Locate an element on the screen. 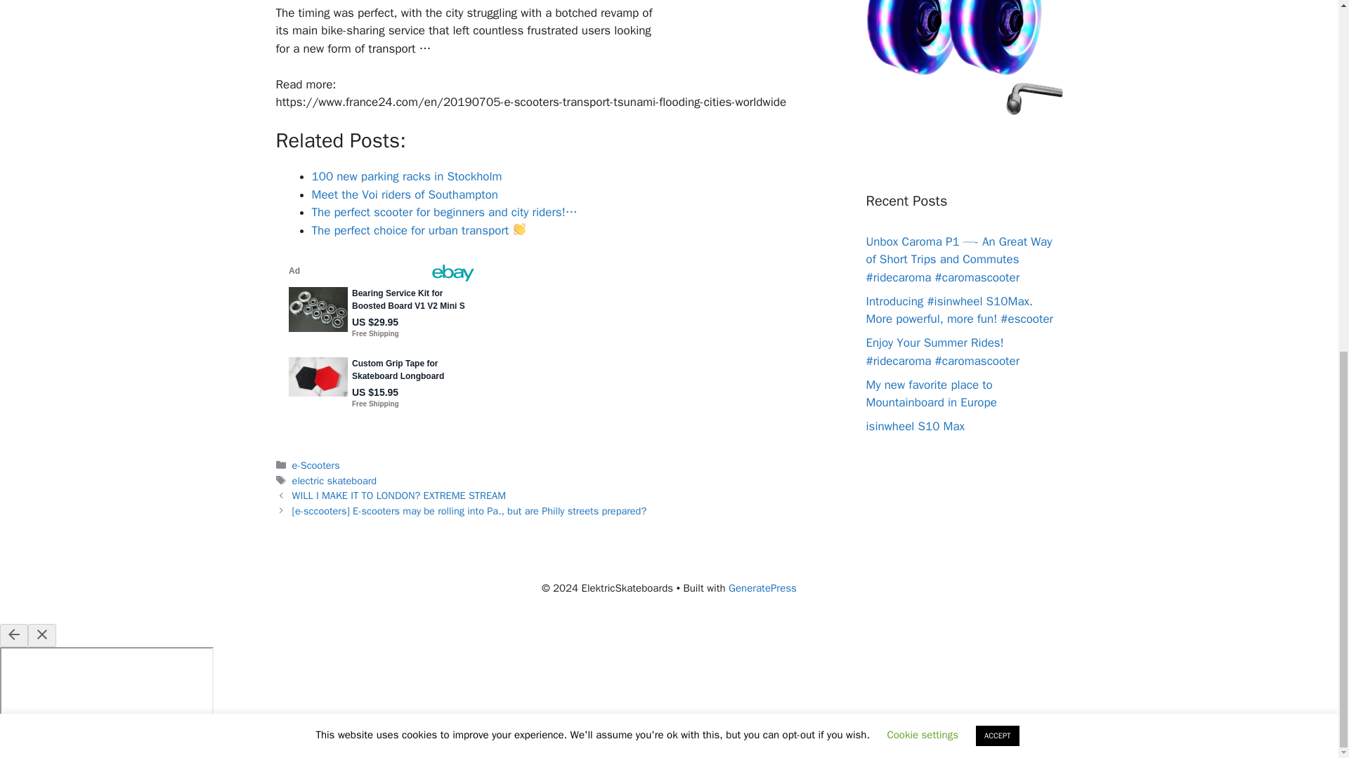  My new favorite place to Mountainboard in Europe is located at coordinates (931, 394).